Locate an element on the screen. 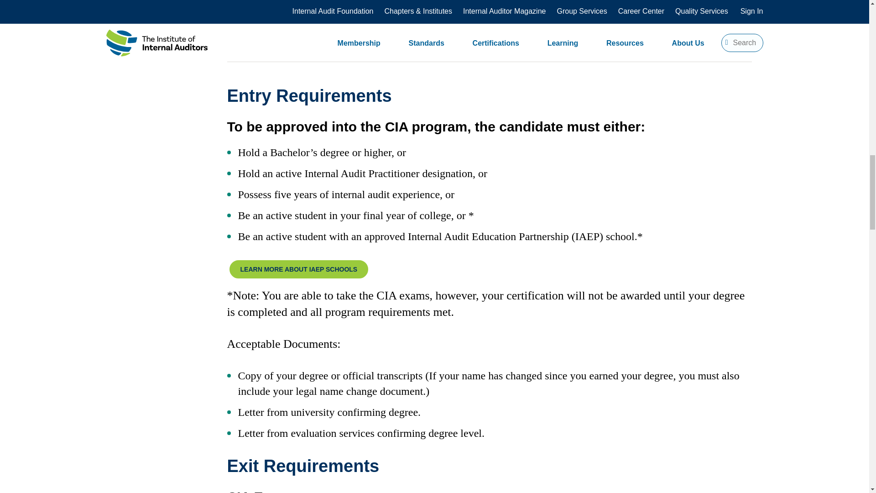 The width and height of the screenshot is (876, 493). Learn More about IAEP Schools is located at coordinates (299, 269).